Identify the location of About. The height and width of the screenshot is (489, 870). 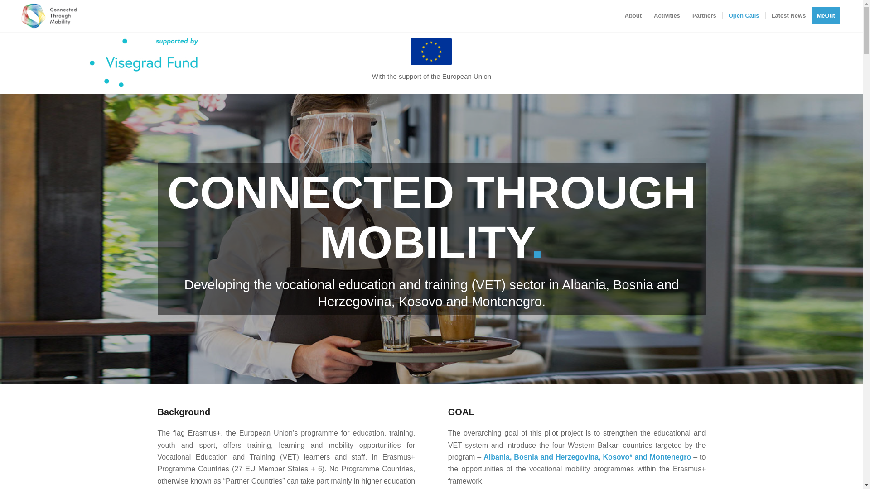
(633, 16).